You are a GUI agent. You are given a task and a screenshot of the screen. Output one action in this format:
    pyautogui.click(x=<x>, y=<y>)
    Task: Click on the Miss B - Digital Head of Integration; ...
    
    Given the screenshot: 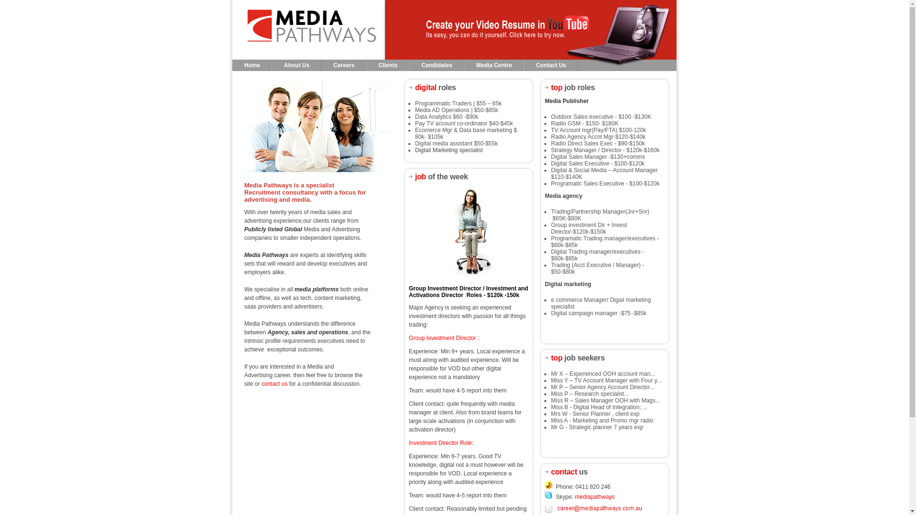 What is the action you would take?
    pyautogui.click(x=599, y=407)
    